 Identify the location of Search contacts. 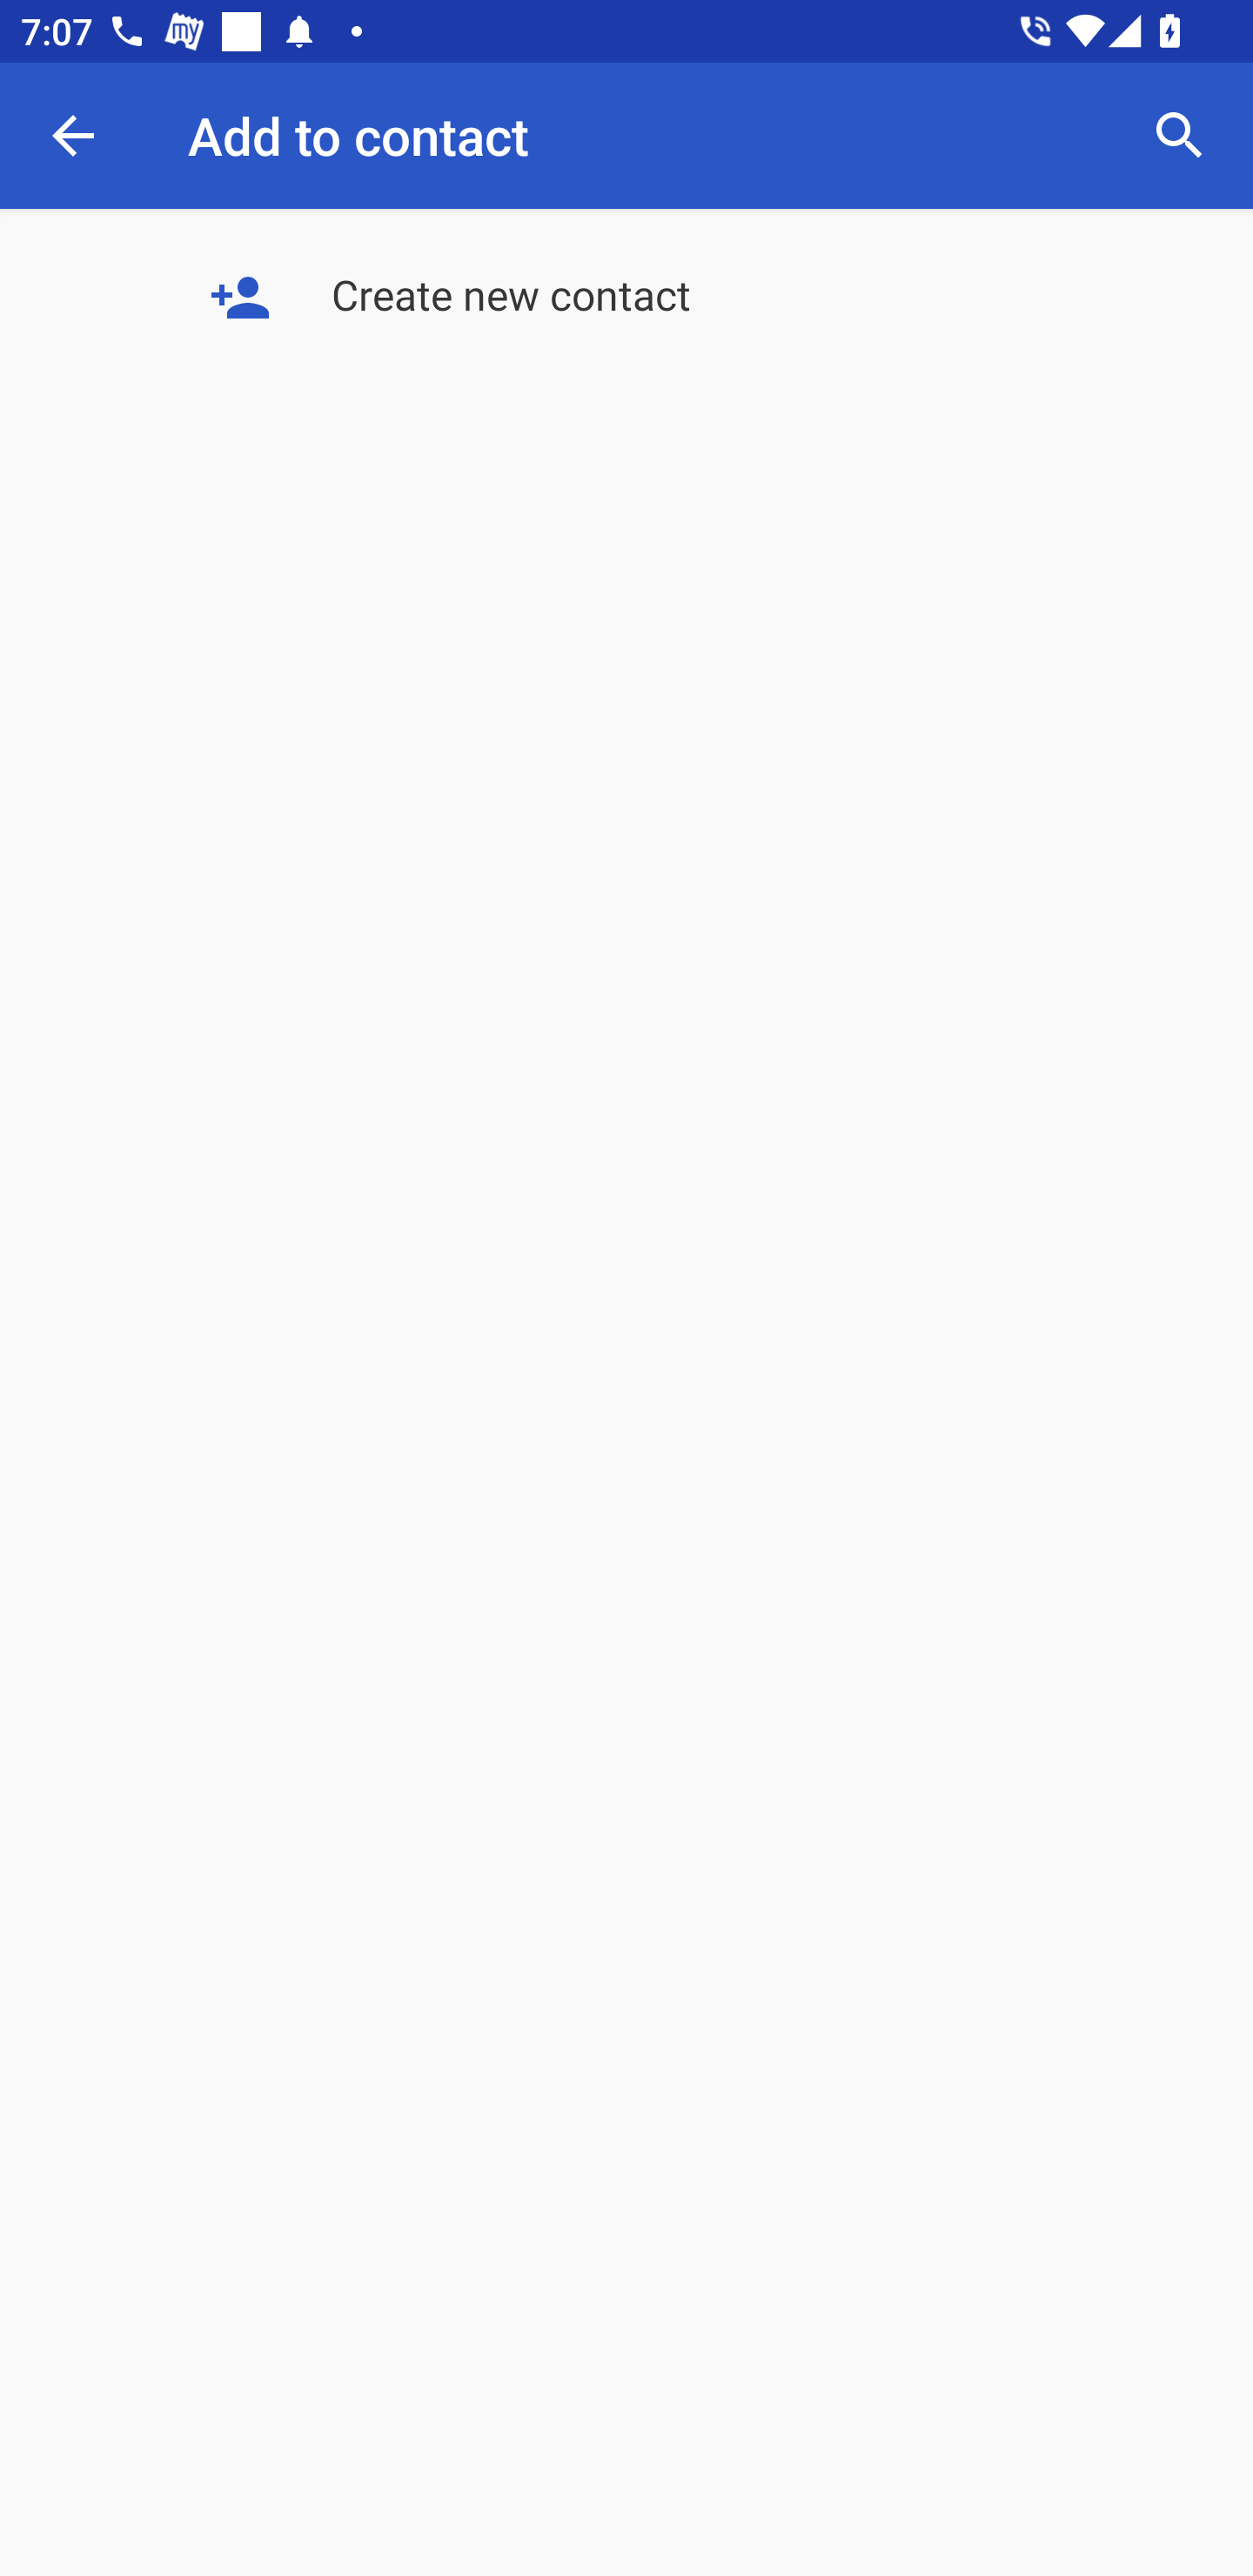
(1180, 134).